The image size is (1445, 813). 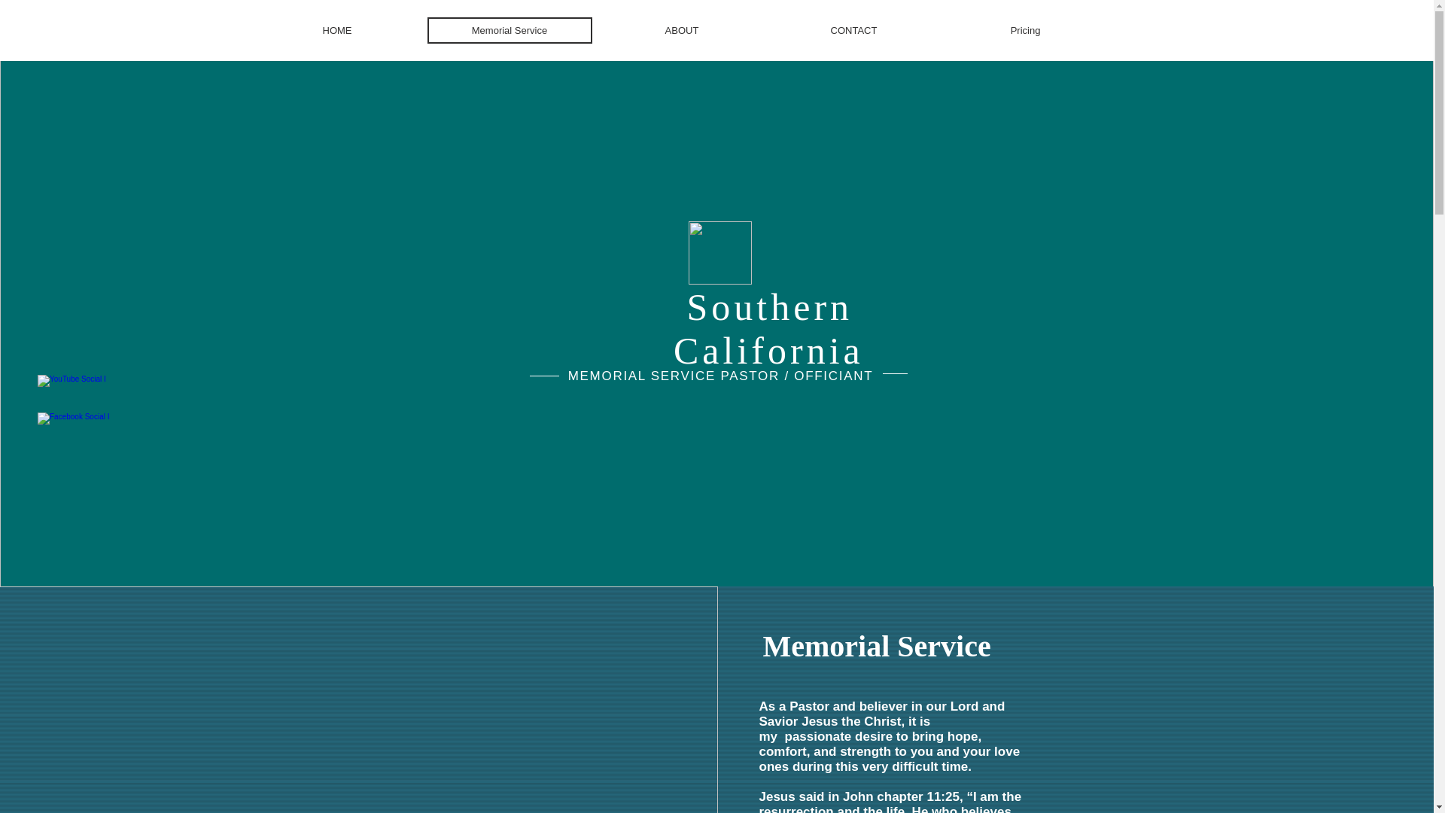 What do you see at coordinates (336, 30) in the screenshot?
I see `HOME` at bounding box center [336, 30].